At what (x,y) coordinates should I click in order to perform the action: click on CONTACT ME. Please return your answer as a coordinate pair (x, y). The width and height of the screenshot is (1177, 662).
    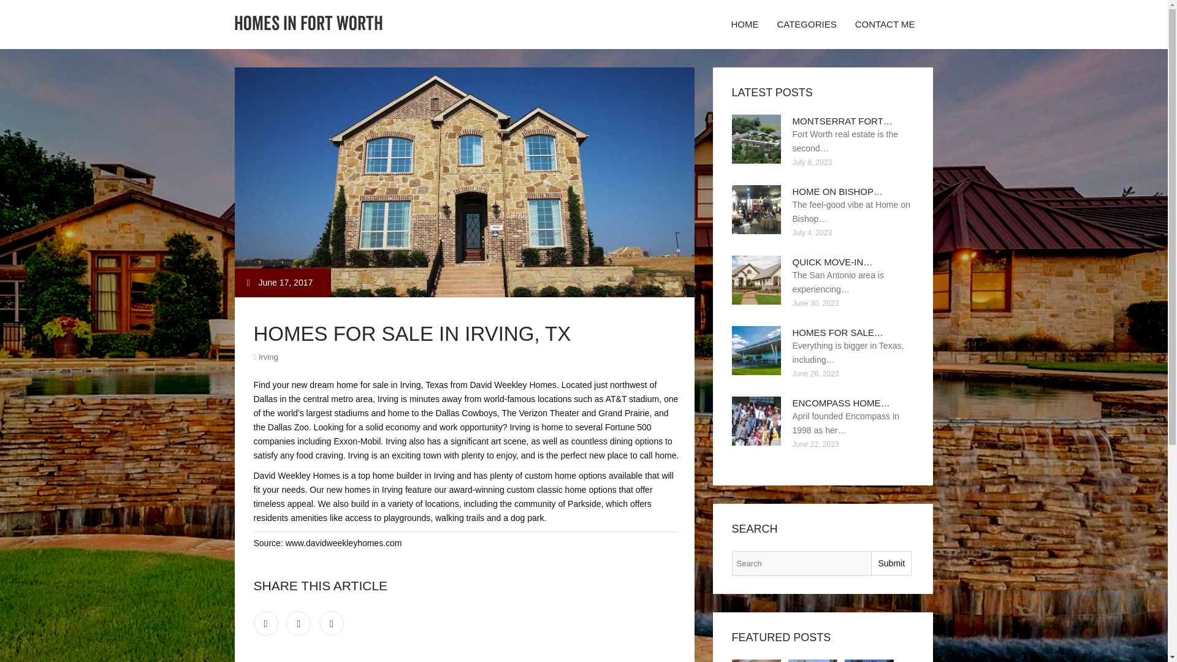
    Looking at the image, I should click on (885, 25).